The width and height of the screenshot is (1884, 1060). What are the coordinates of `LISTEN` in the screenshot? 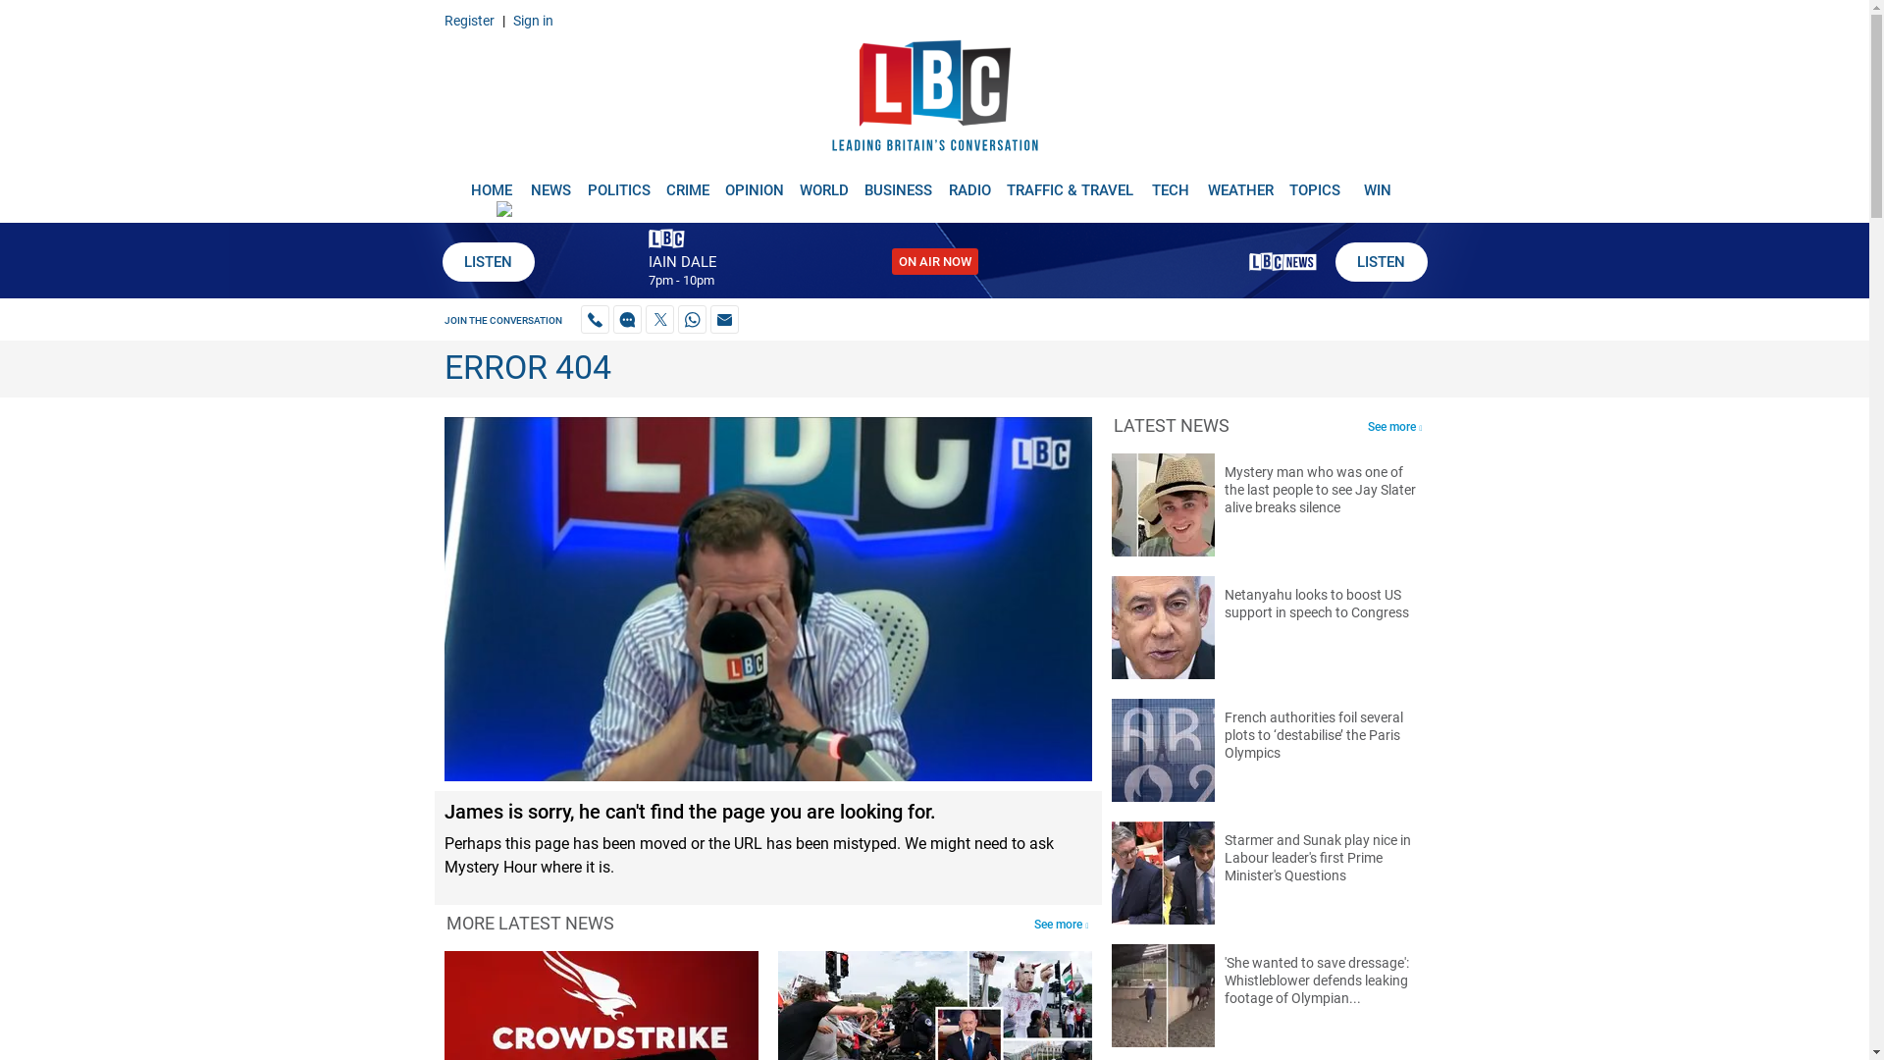 It's located at (487, 262).